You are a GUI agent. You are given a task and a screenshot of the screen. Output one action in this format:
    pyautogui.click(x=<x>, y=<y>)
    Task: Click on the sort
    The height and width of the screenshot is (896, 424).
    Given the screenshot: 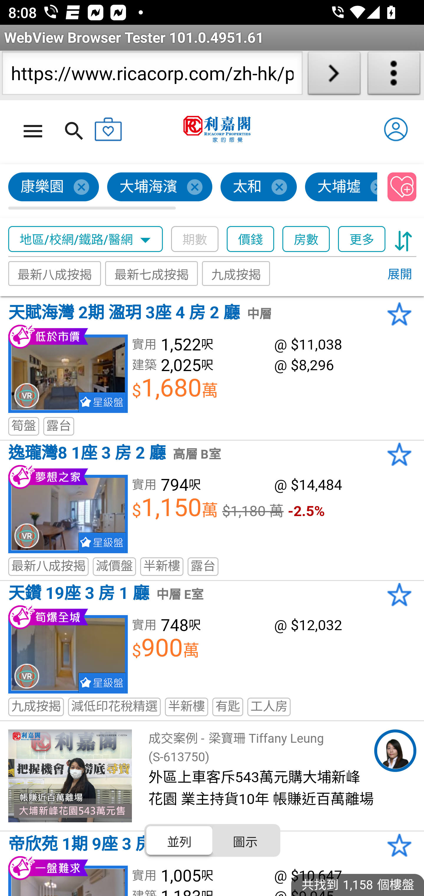 What is the action you would take?
    pyautogui.click(x=403, y=239)
    